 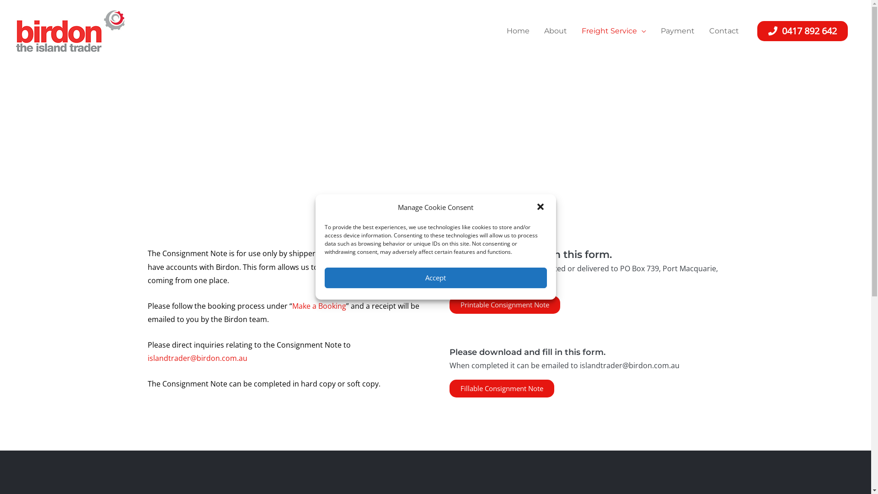 What do you see at coordinates (724, 31) in the screenshot?
I see `Contact` at bounding box center [724, 31].